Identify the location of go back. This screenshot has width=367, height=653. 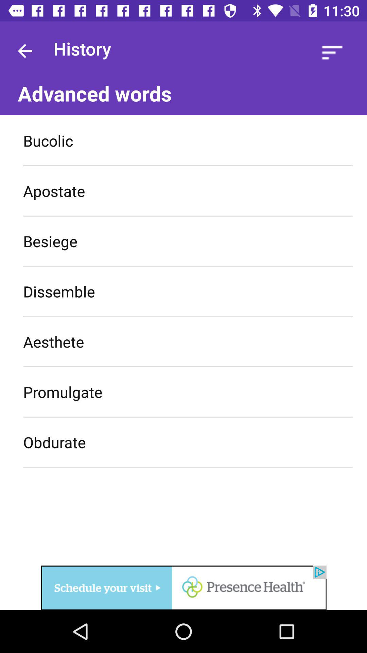
(25, 50).